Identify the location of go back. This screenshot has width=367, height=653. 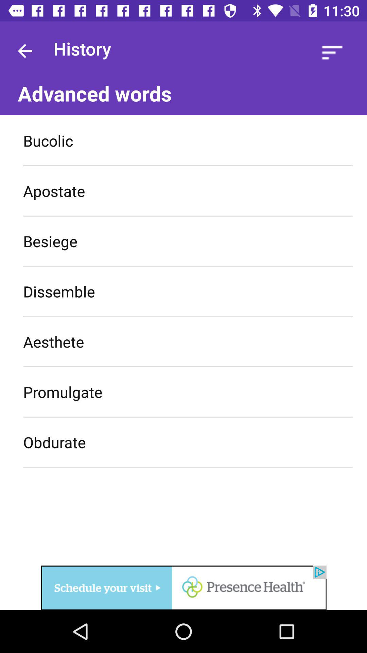
(25, 50).